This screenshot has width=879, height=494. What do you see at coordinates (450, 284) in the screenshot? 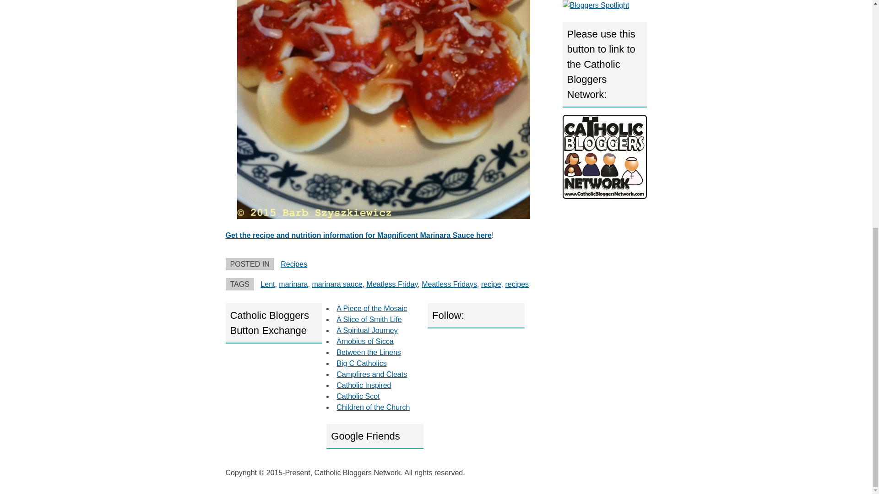
I see `Meatless Fridays` at bounding box center [450, 284].